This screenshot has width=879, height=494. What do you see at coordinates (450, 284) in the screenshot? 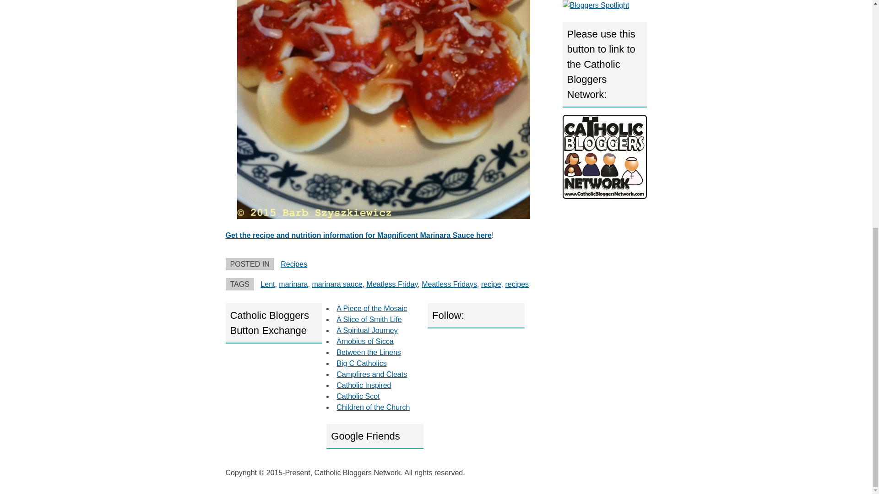
I see `Meatless Fridays` at bounding box center [450, 284].